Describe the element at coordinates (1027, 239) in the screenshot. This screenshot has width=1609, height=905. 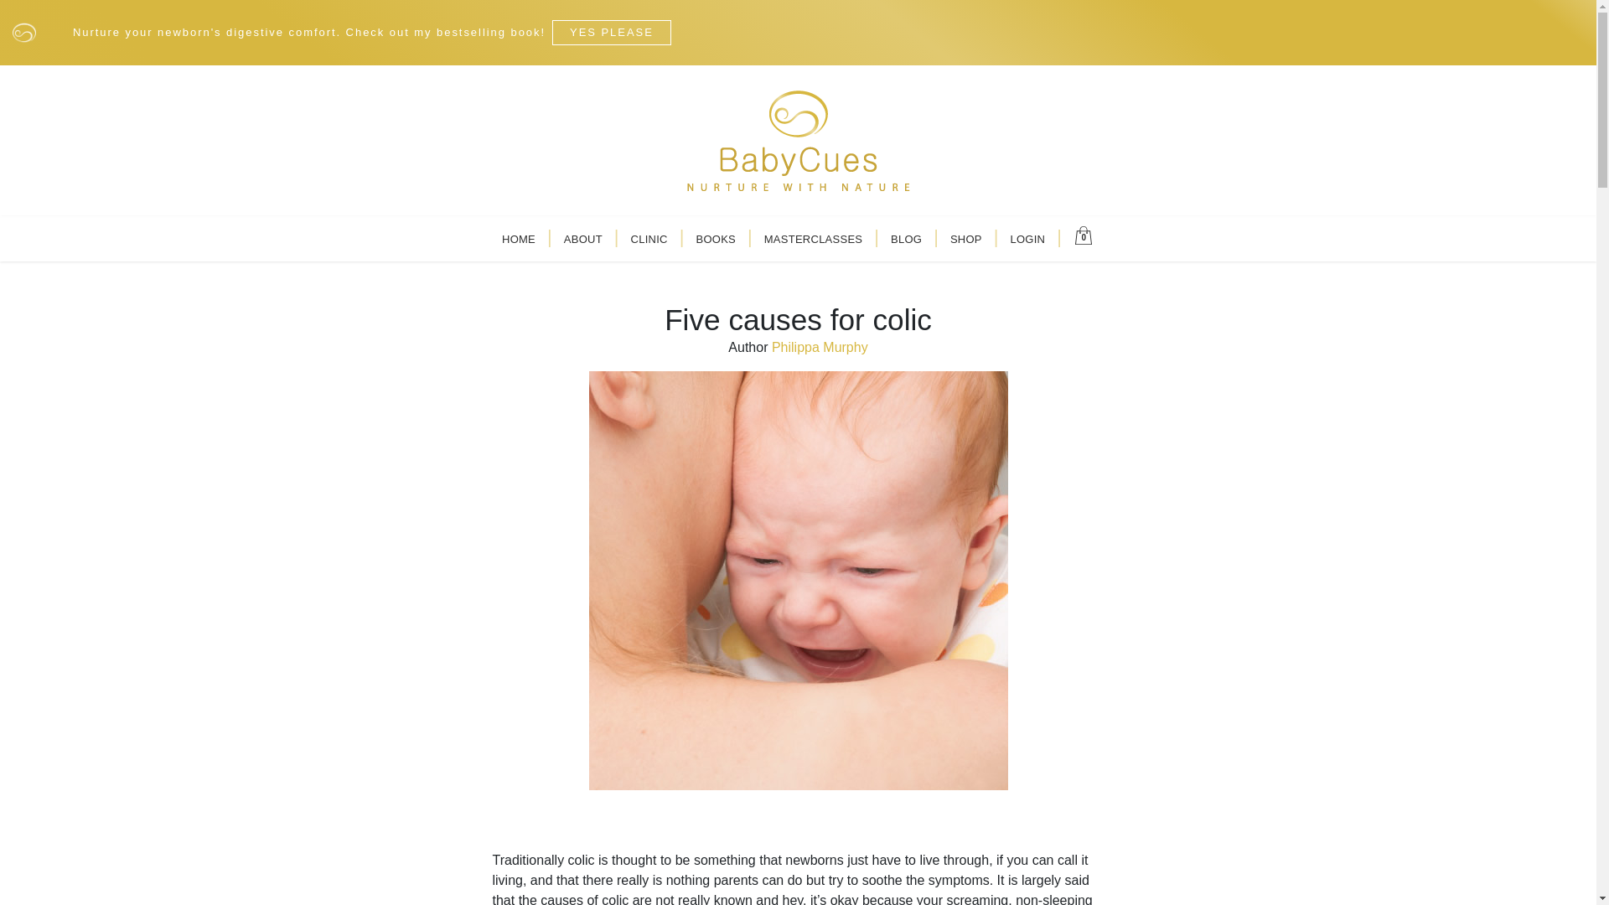
I see `LOGIN` at that location.